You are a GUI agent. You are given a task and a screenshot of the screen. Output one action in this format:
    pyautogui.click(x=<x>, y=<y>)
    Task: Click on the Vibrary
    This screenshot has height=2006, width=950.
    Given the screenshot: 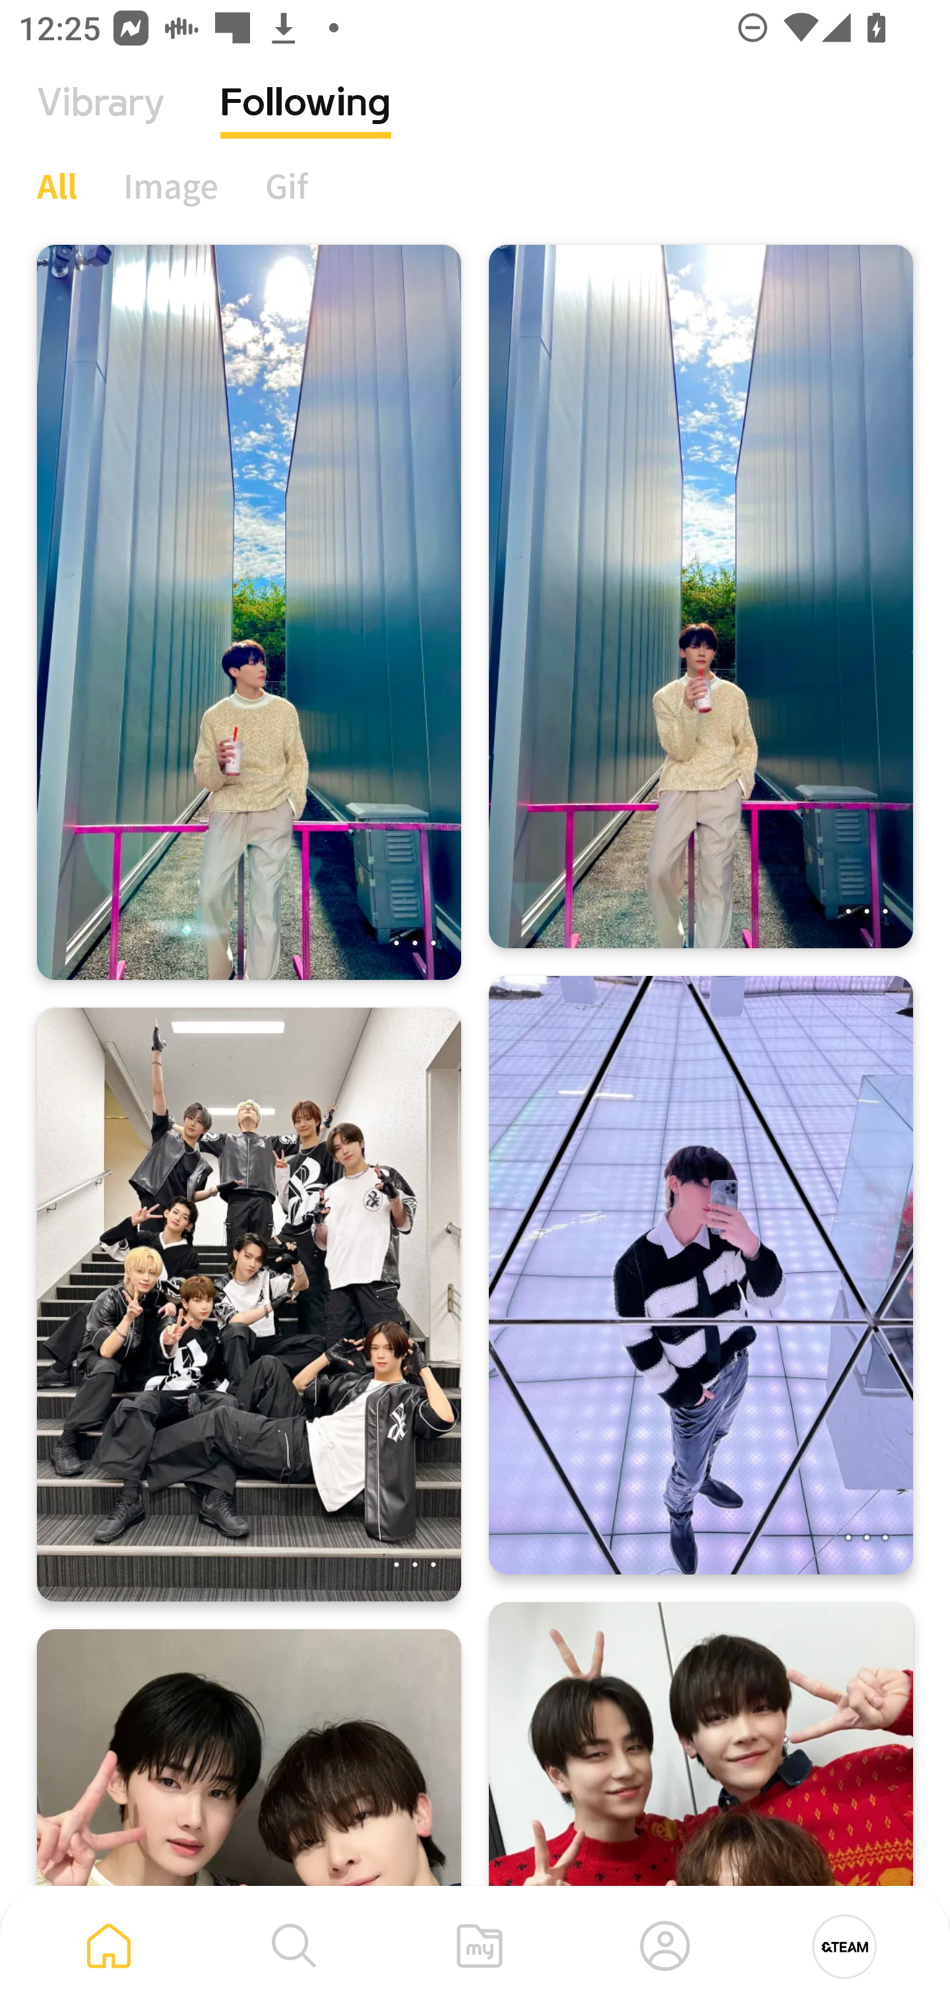 What is the action you would take?
    pyautogui.click(x=101, y=122)
    